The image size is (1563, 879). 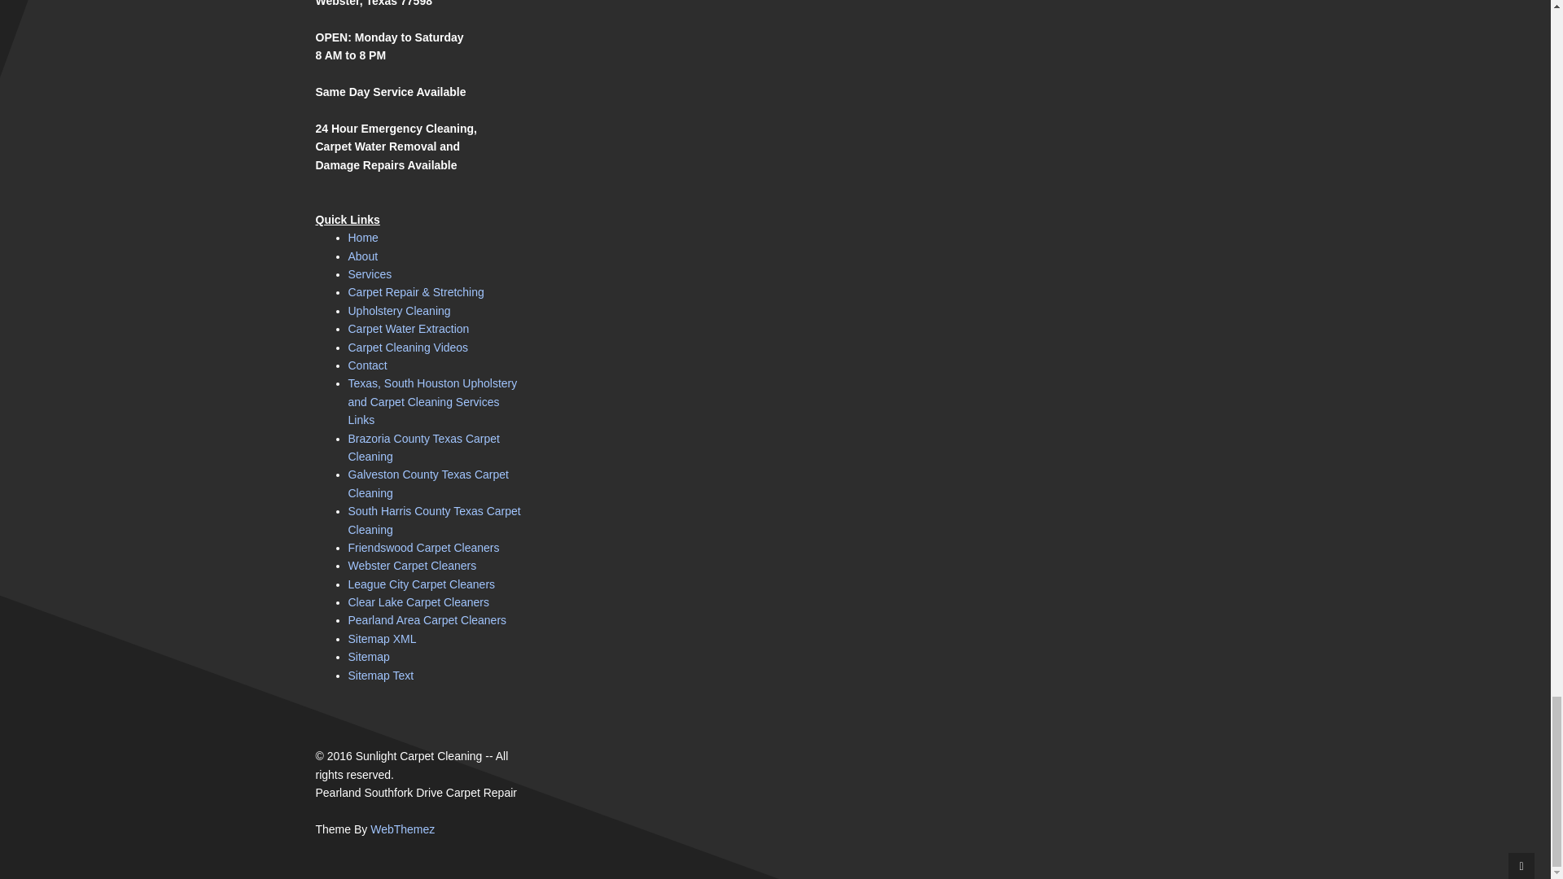 I want to click on Webster Carpet Cleaners, so click(x=412, y=565).